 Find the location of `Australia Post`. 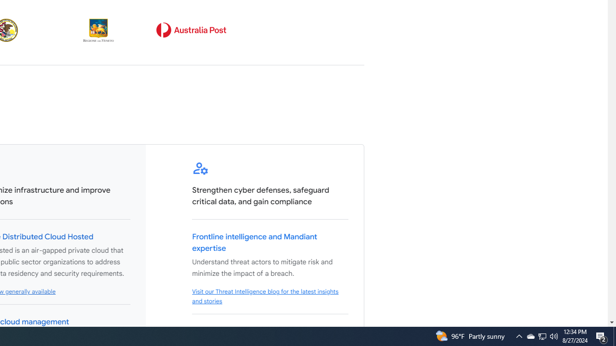

Australia Post is located at coordinates (191, 30).